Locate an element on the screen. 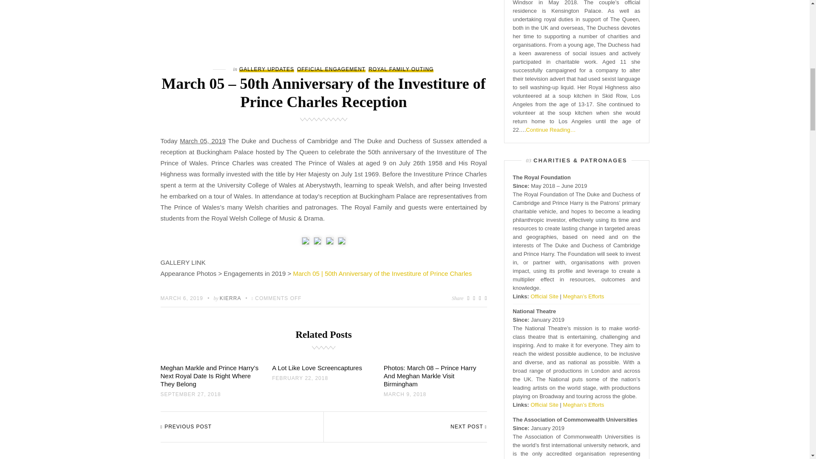 The height and width of the screenshot is (459, 816). NEXT POST is located at coordinates (468, 426).